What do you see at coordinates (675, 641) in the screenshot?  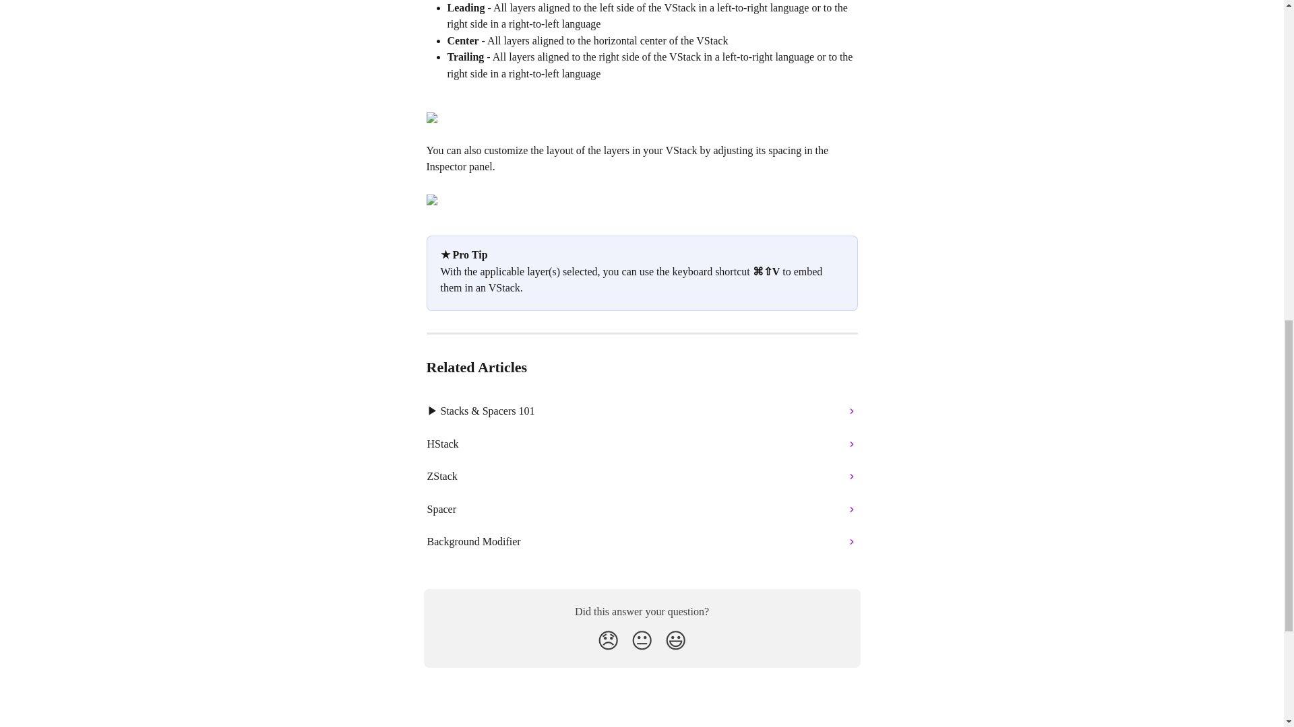 I see `Smiley` at bounding box center [675, 641].